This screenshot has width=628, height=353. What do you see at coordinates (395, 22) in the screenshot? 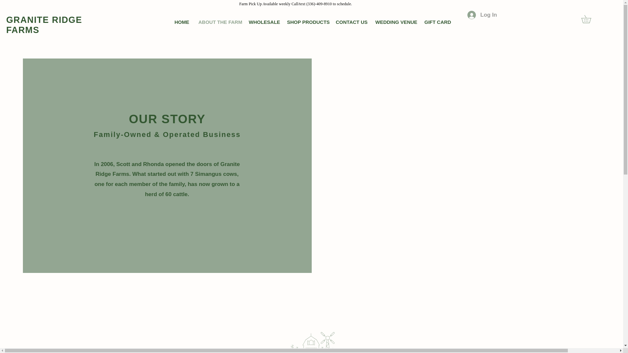
I see `WEDDING VENUE` at bounding box center [395, 22].